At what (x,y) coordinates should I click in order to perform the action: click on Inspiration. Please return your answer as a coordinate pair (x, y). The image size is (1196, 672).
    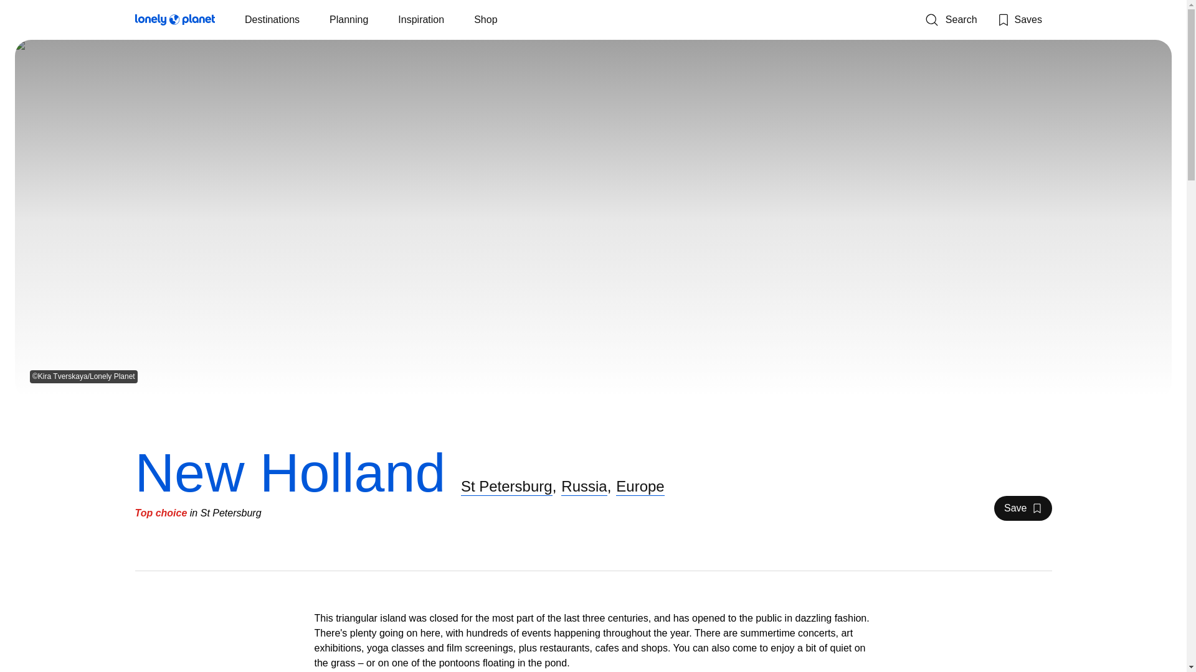
    Looking at the image, I should click on (421, 20).